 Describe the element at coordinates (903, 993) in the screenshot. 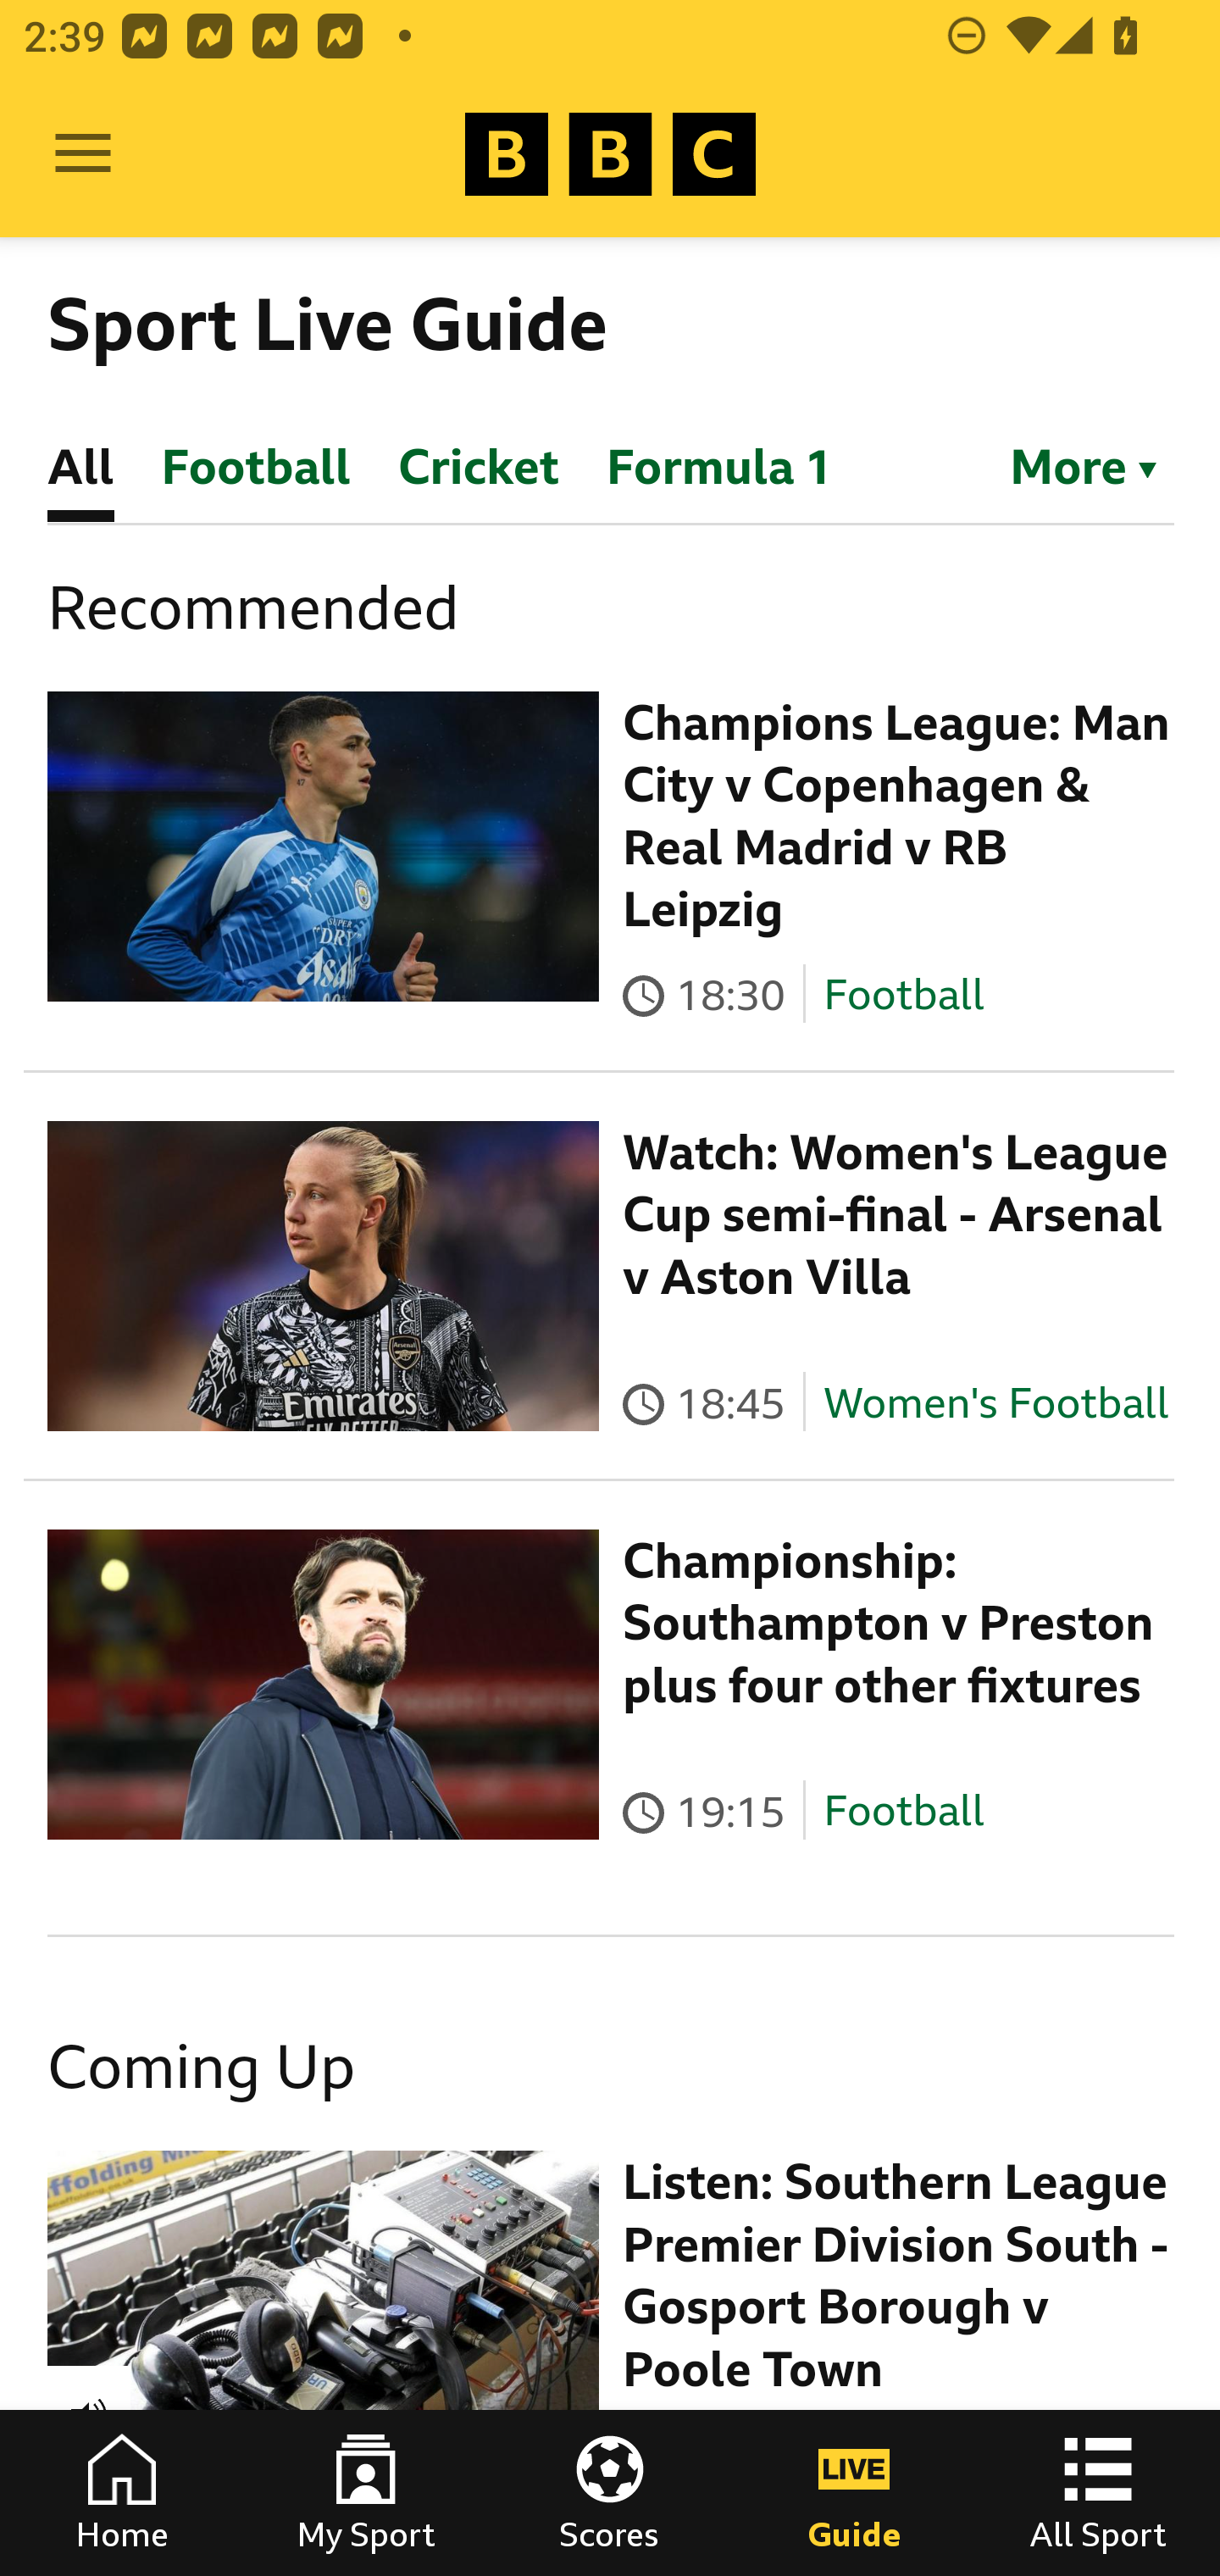

I see `Football` at that location.